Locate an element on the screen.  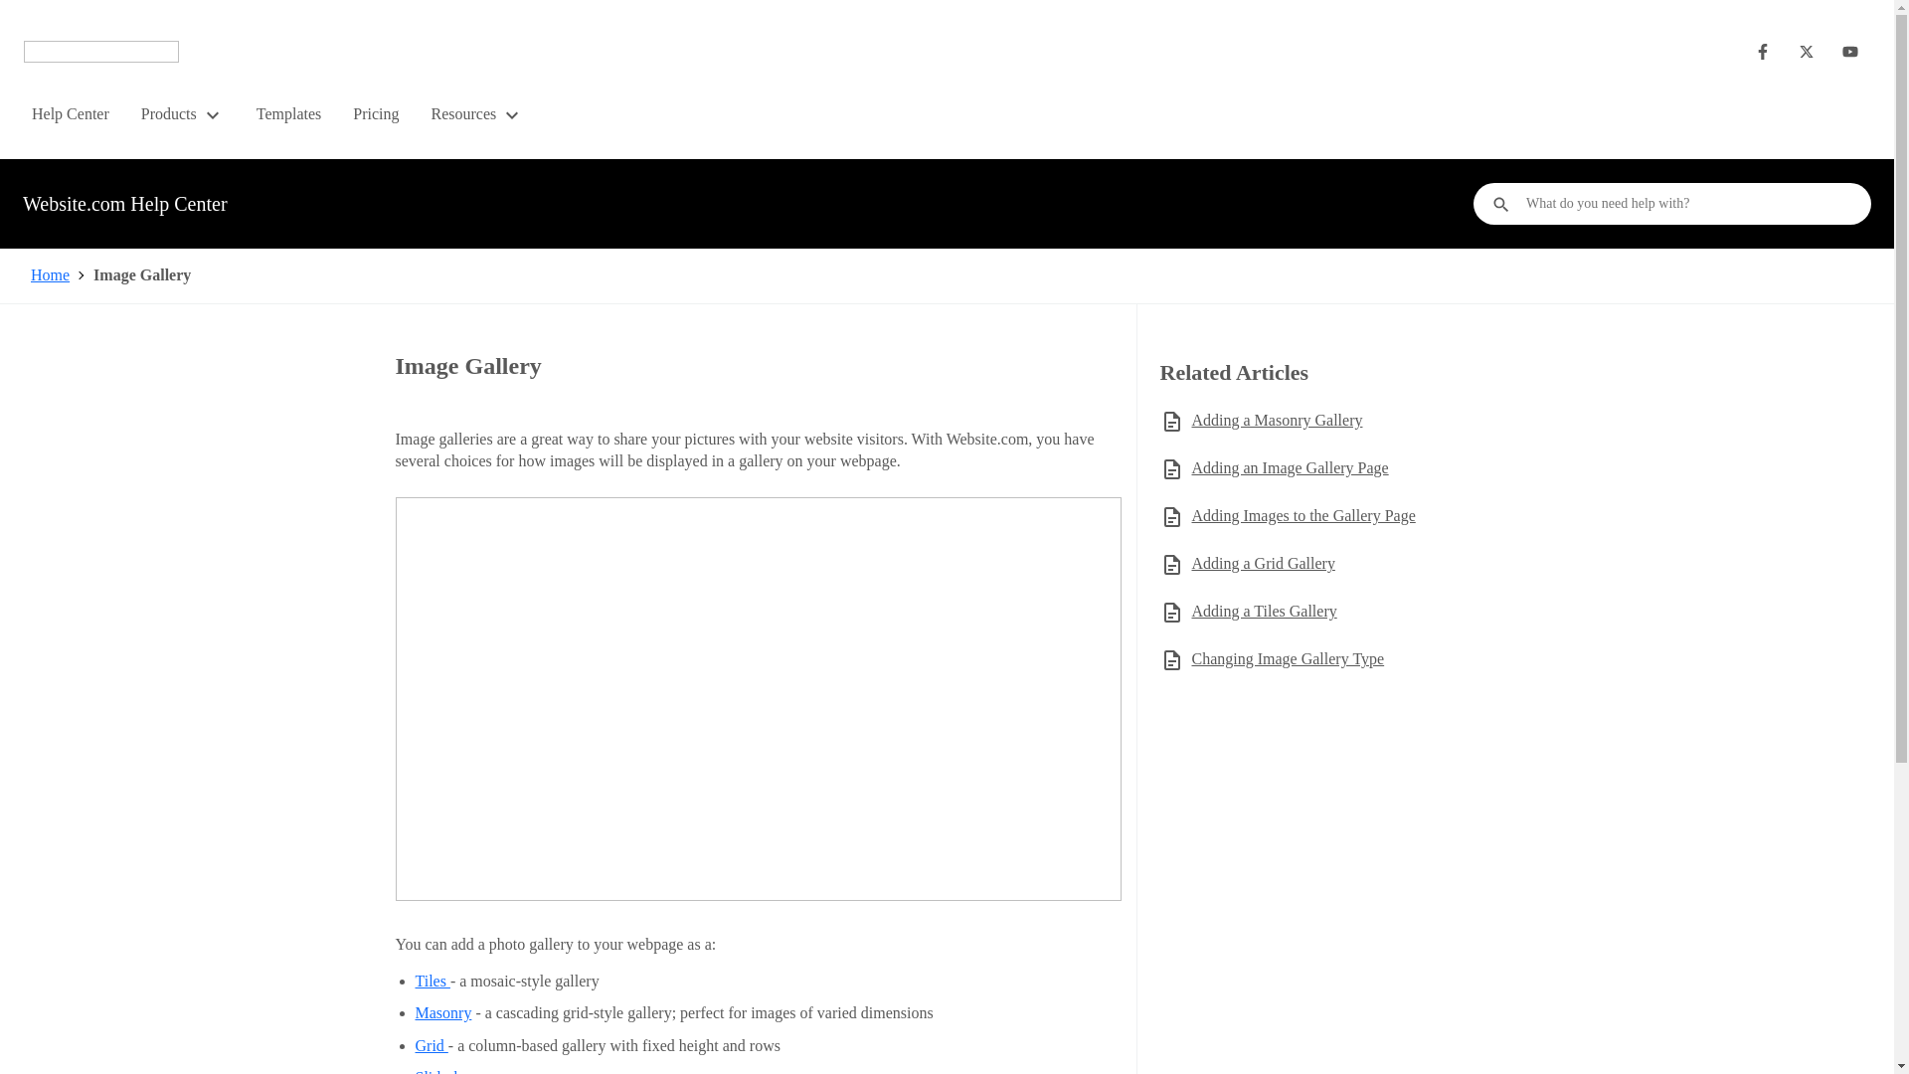
Help Center is located at coordinates (70, 113).